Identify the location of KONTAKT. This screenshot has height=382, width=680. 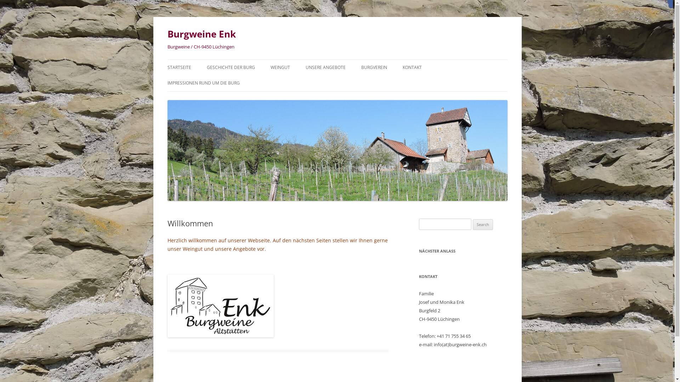
(412, 68).